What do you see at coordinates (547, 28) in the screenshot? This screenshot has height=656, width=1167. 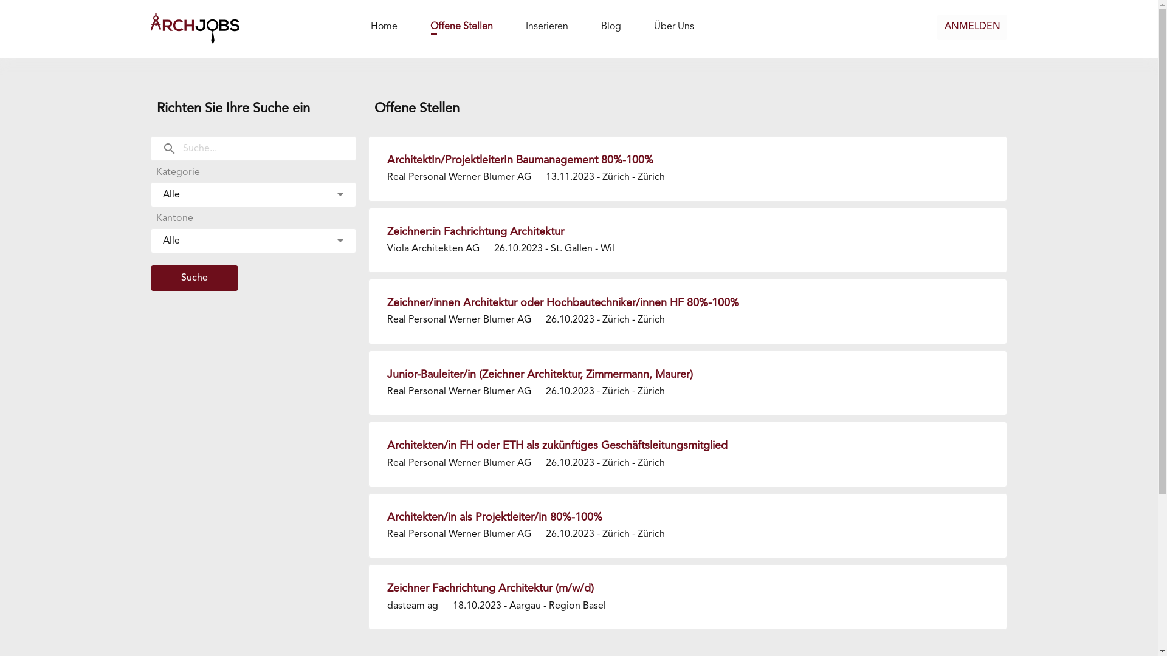 I see `Inserieren` at bounding box center [547, 28].